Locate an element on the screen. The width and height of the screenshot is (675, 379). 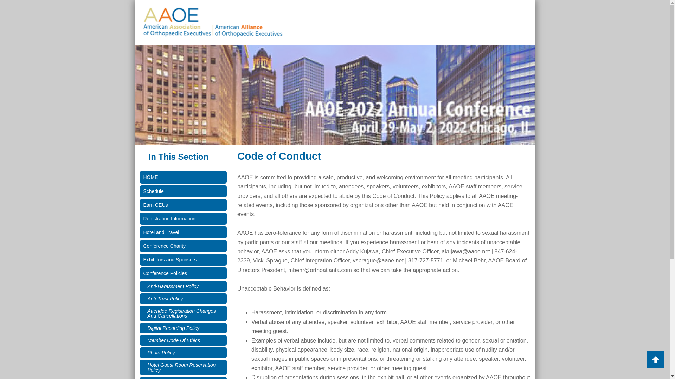
Member Code Of Ethics is located at coordinates (183, 340).